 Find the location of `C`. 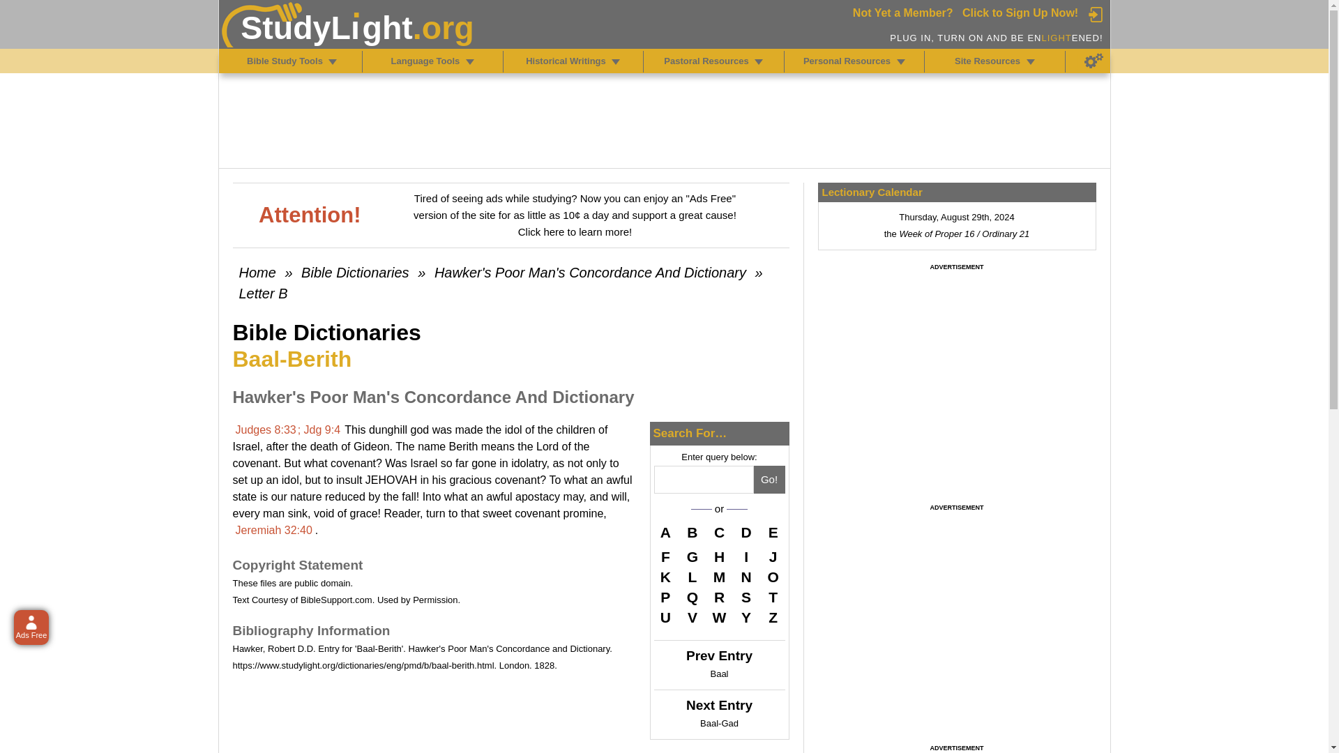

C is located at coordinates (720, 534).